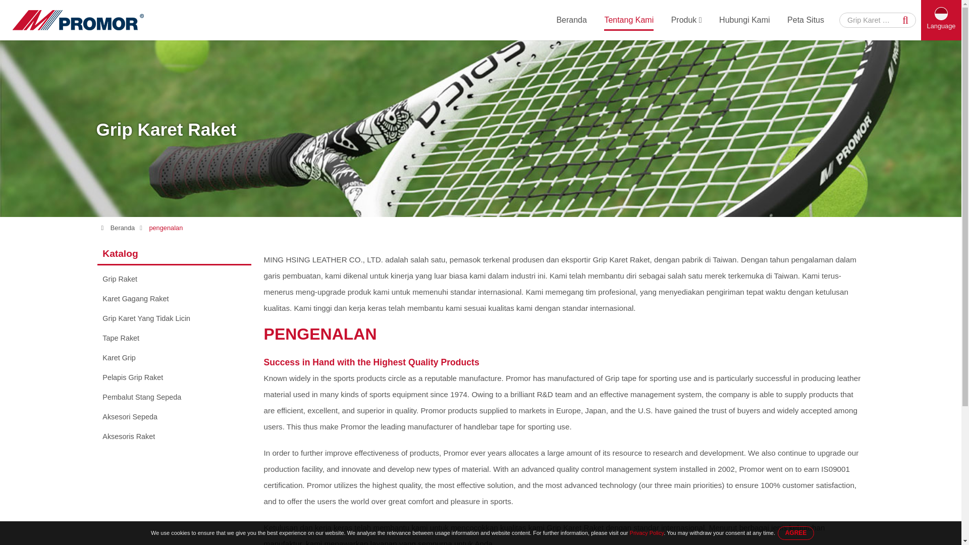  I want to click on Grip Karet Raket, so click(870, 20).